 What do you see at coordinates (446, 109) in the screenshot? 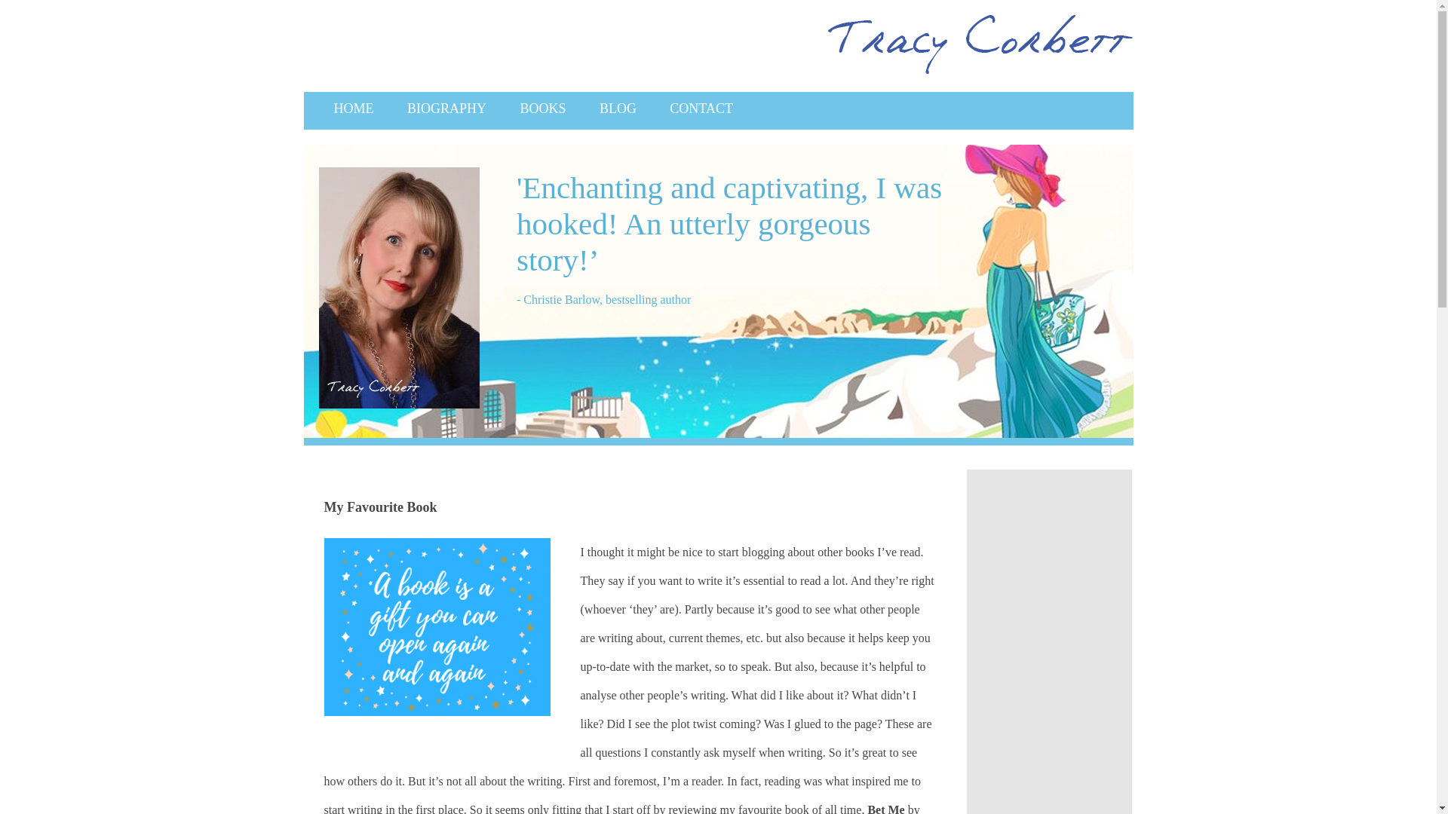
I see `BIOGRAPHY` at bounding box center [446, 109].